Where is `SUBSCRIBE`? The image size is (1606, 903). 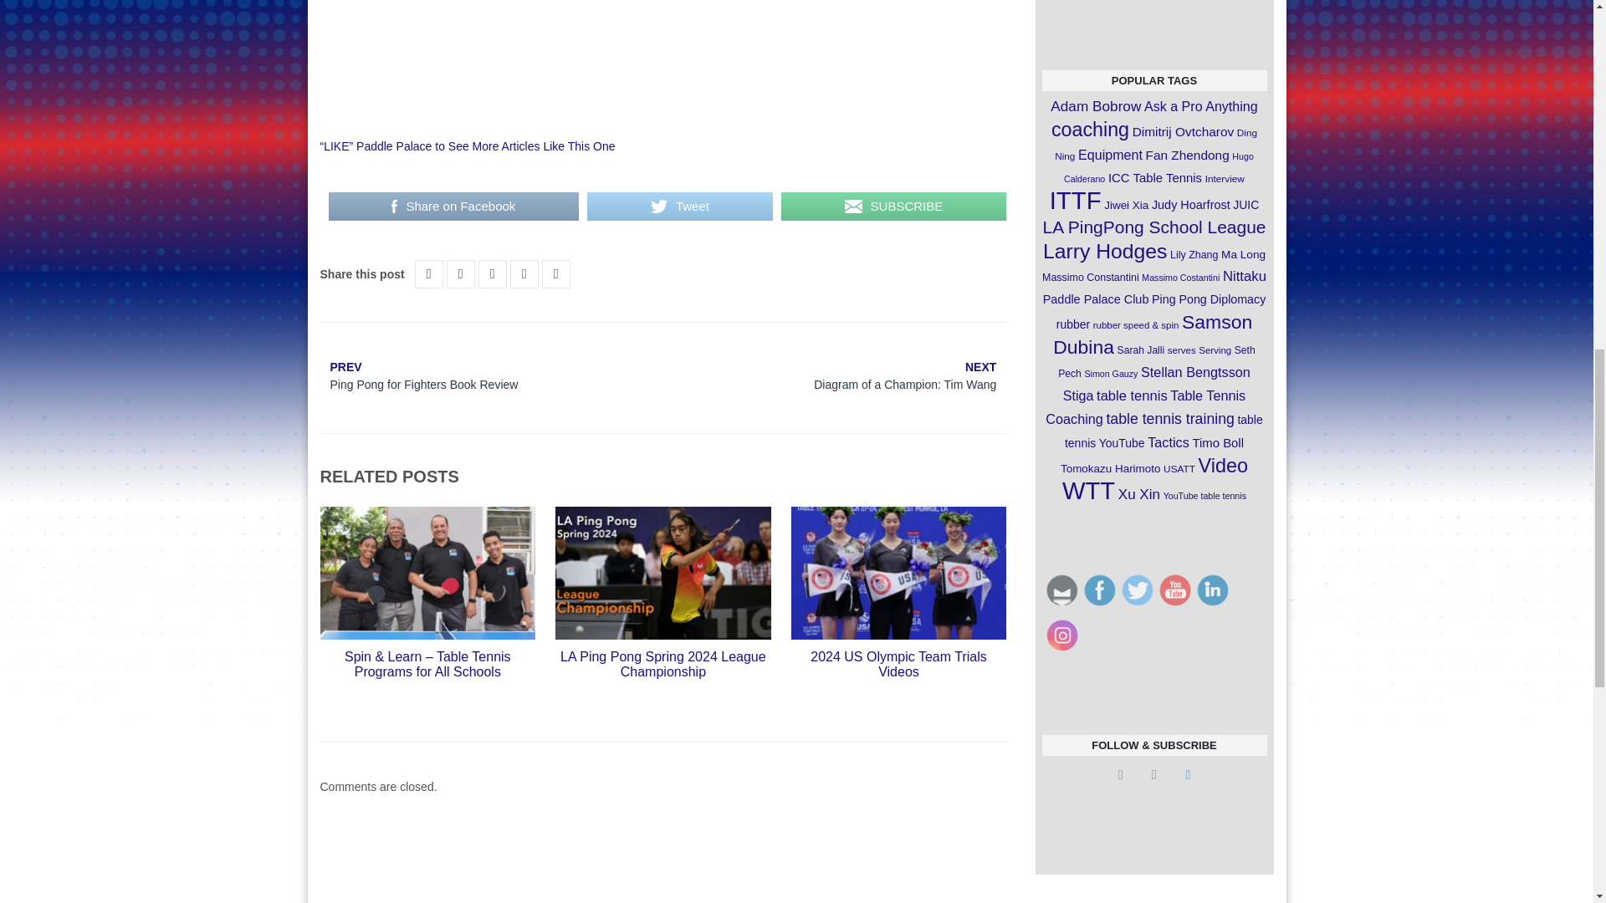
SUBSCRIBE is located at coordinates (893, 206).